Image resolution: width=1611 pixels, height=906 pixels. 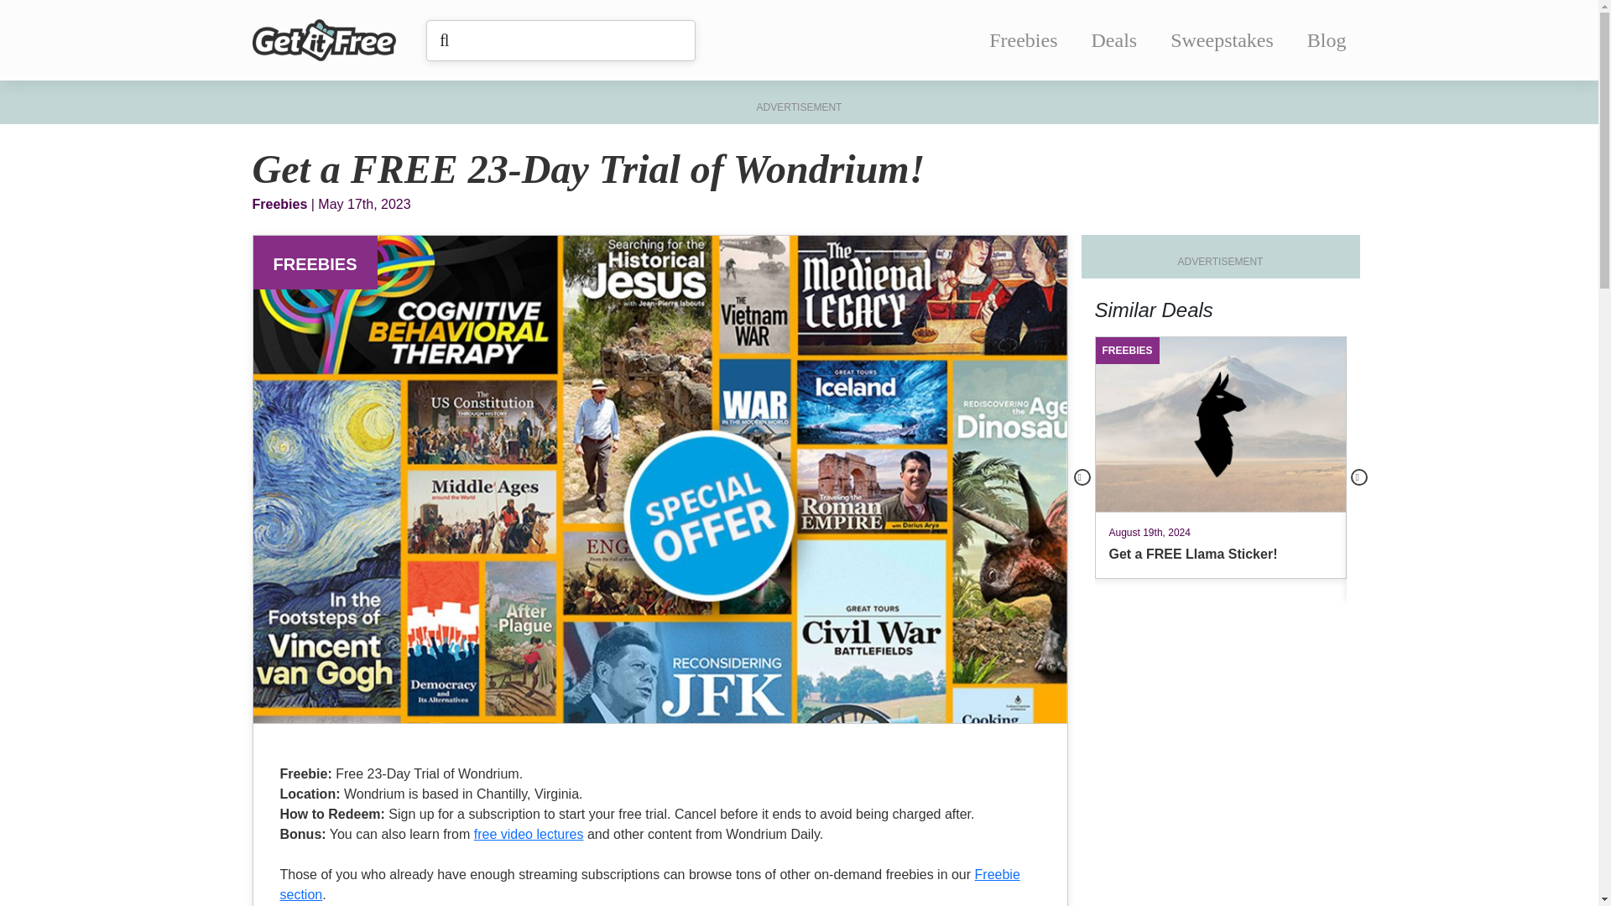 What do you see at coordinates (1359, 476) in the screenshot?
I see `Freebies` at bounding box center [1359, 476].